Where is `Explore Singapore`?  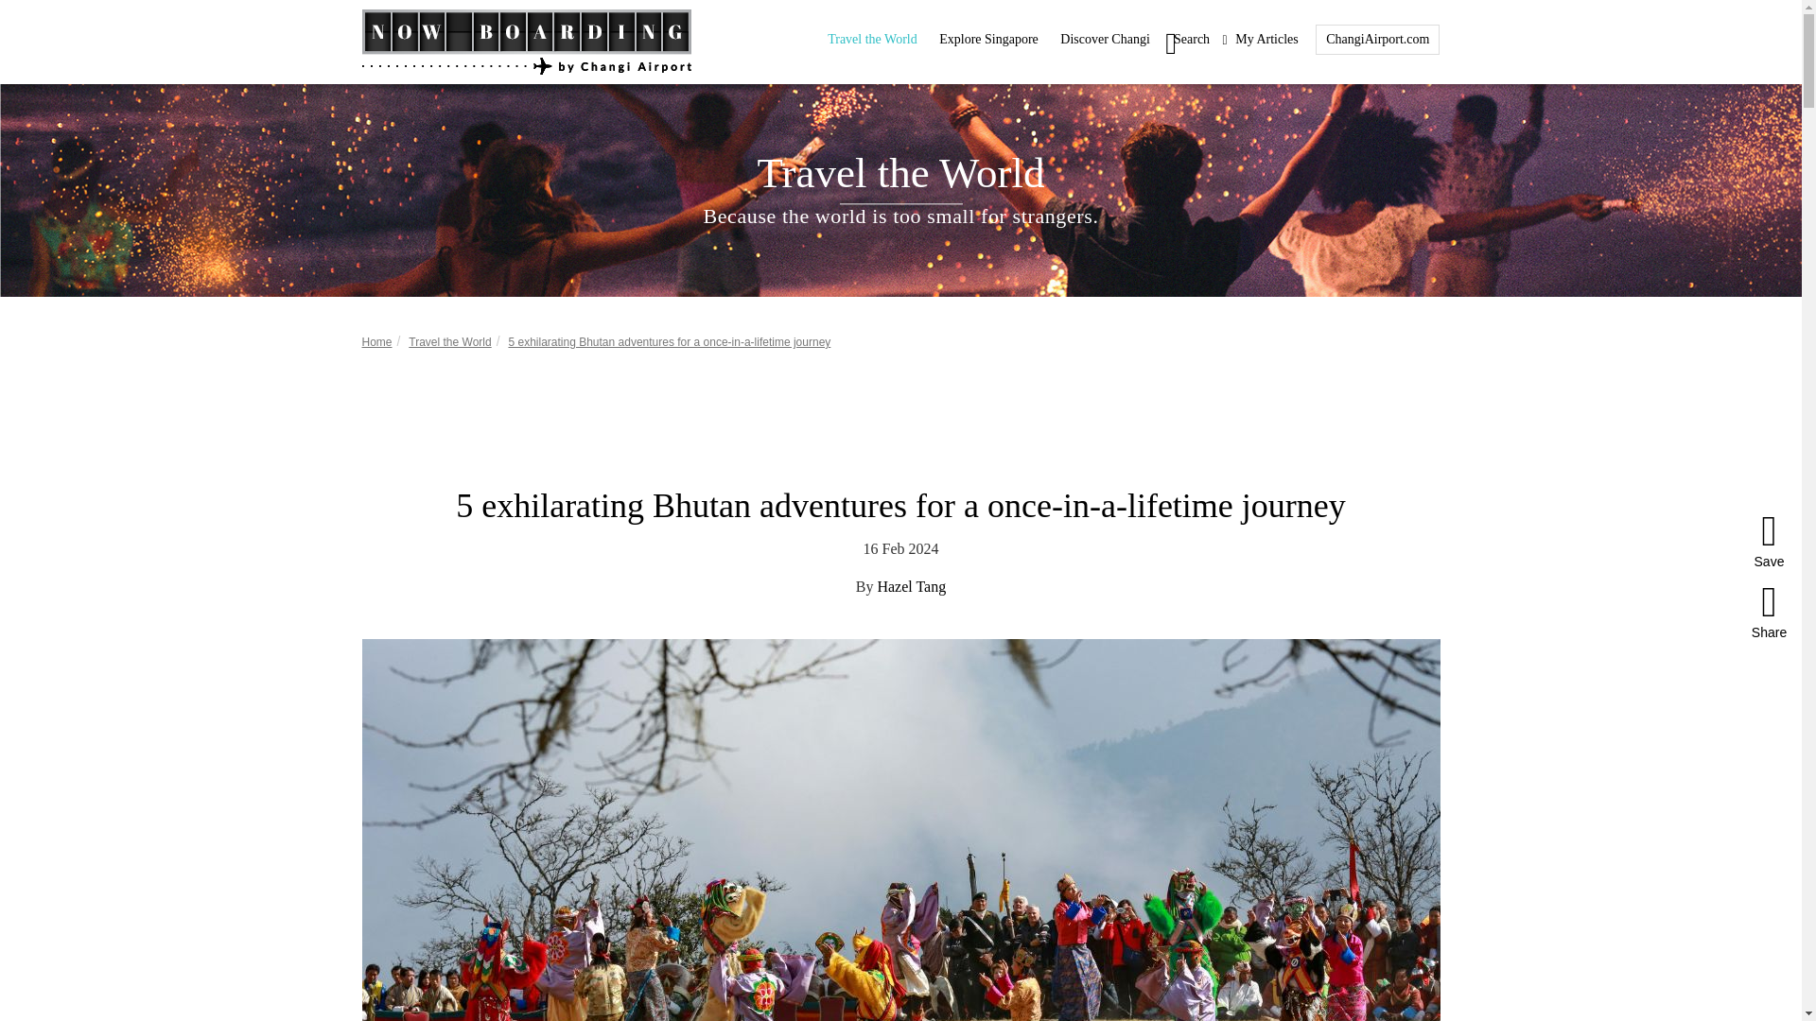
Explore Singapore is located at coordinates (988, 38).